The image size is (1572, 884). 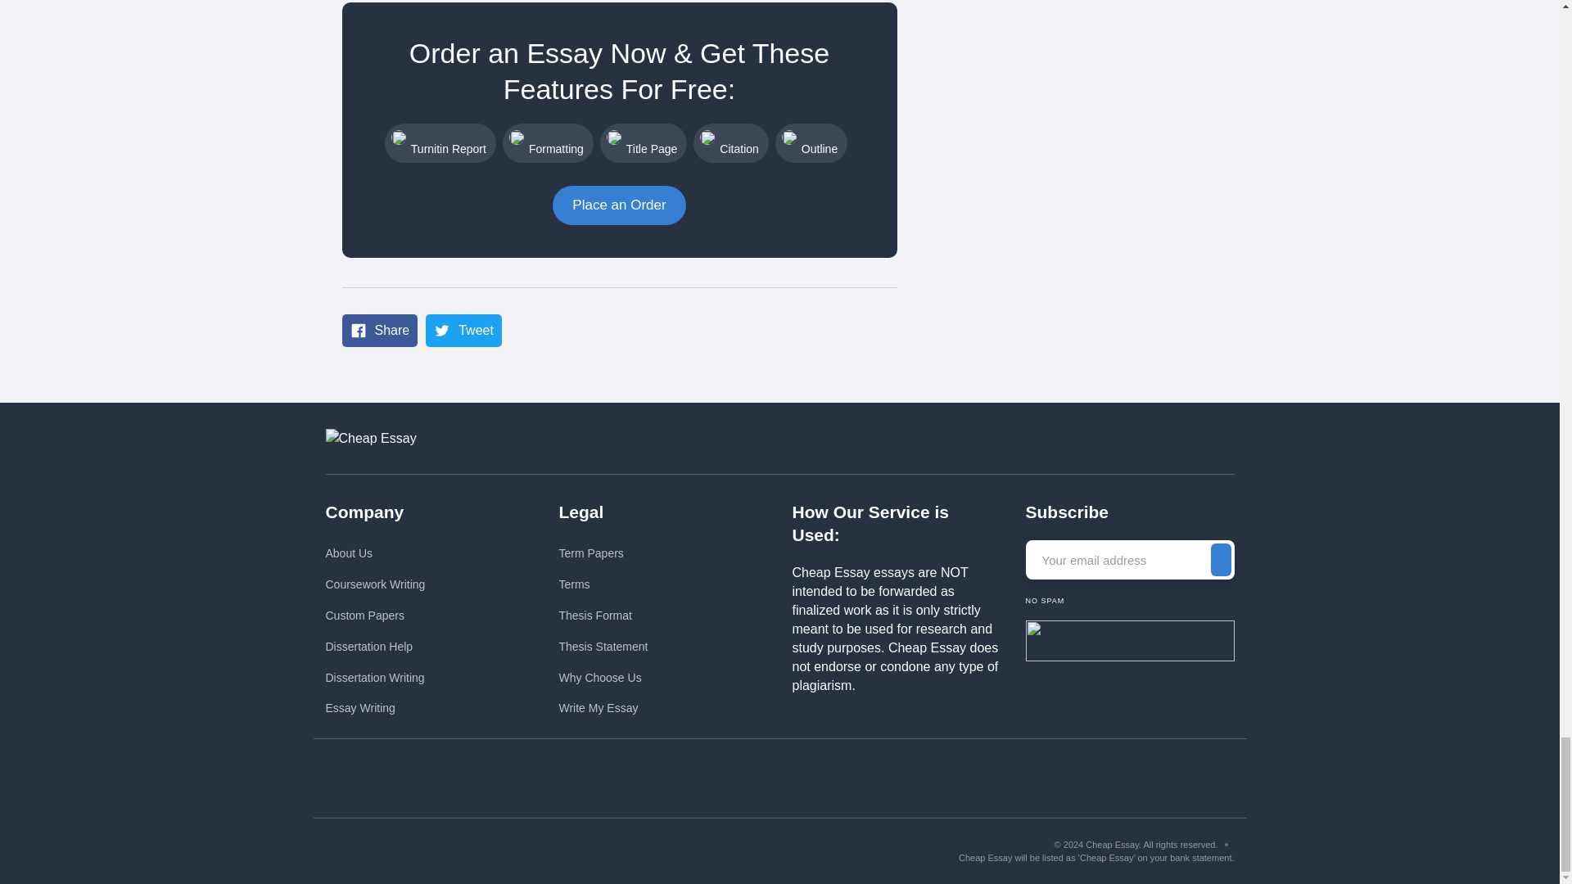 What do you see at coordinates (463, 331) in the screenshot?
I see `Tweet` at bounding box center [463, 331].